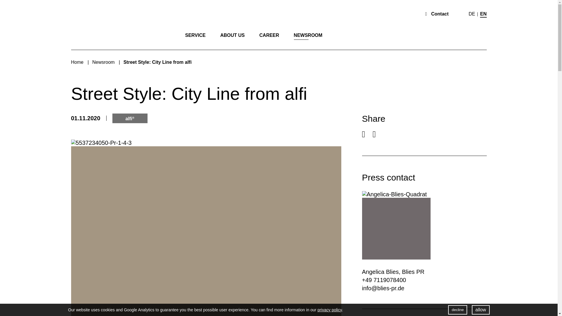 Image resolution: width=562 pixels, height=316 pixels. I want to click on Deutsch, so click(472, 14).